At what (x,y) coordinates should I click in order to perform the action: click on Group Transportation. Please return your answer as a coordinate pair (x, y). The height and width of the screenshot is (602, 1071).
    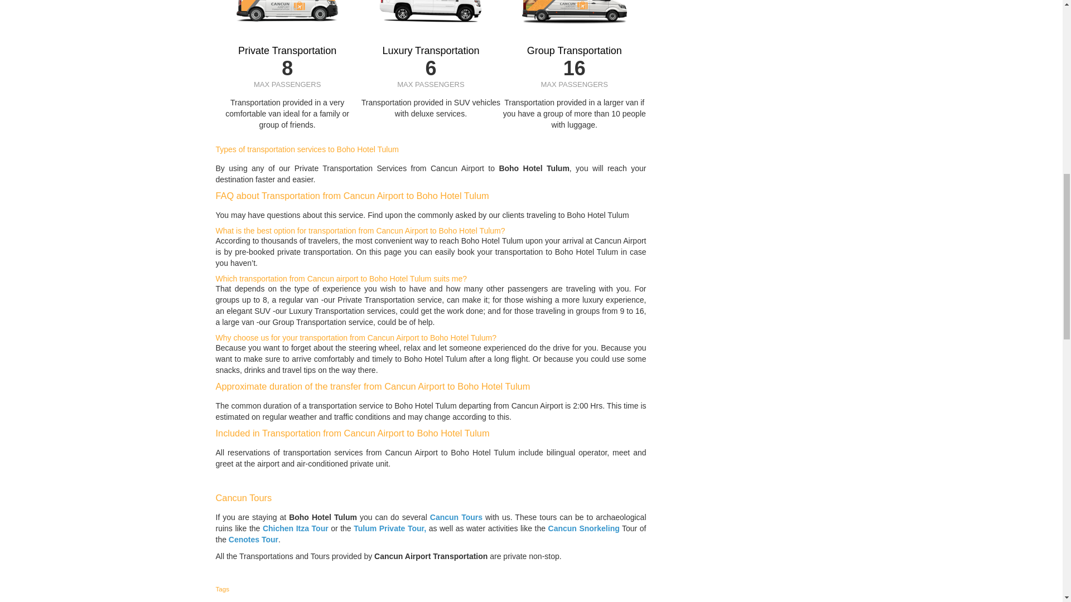
    Looking at the image, I should click on (575, 51).